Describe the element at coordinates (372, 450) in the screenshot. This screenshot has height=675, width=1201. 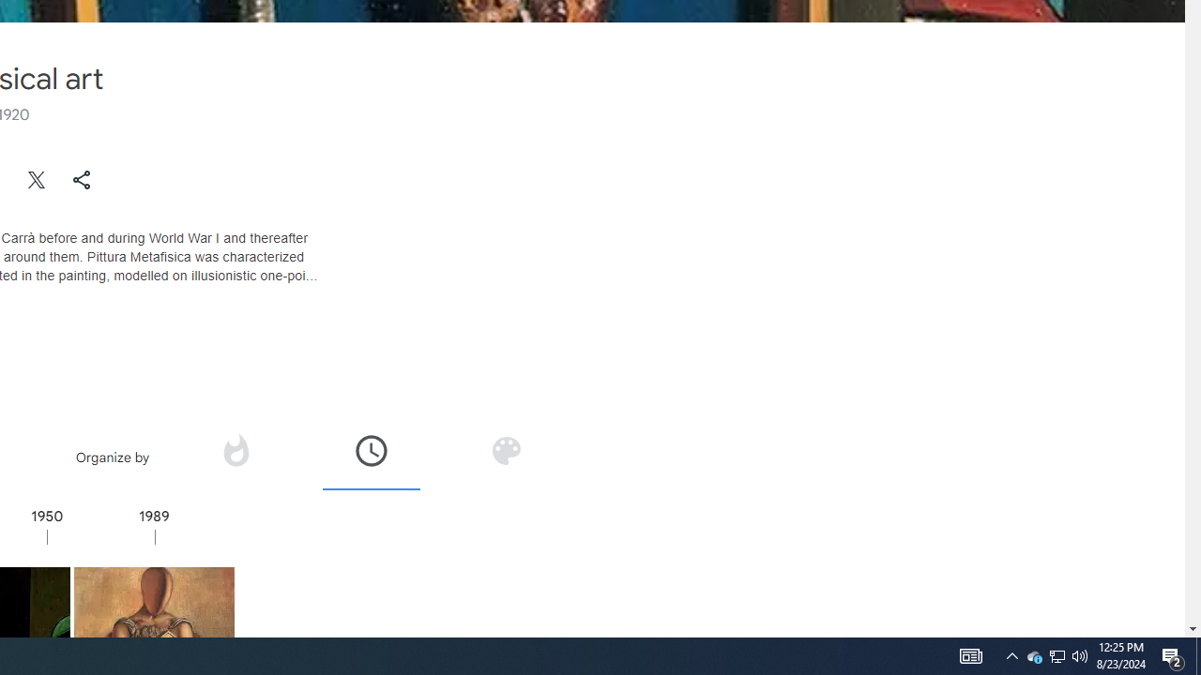
I see `Organize by time` at that location.